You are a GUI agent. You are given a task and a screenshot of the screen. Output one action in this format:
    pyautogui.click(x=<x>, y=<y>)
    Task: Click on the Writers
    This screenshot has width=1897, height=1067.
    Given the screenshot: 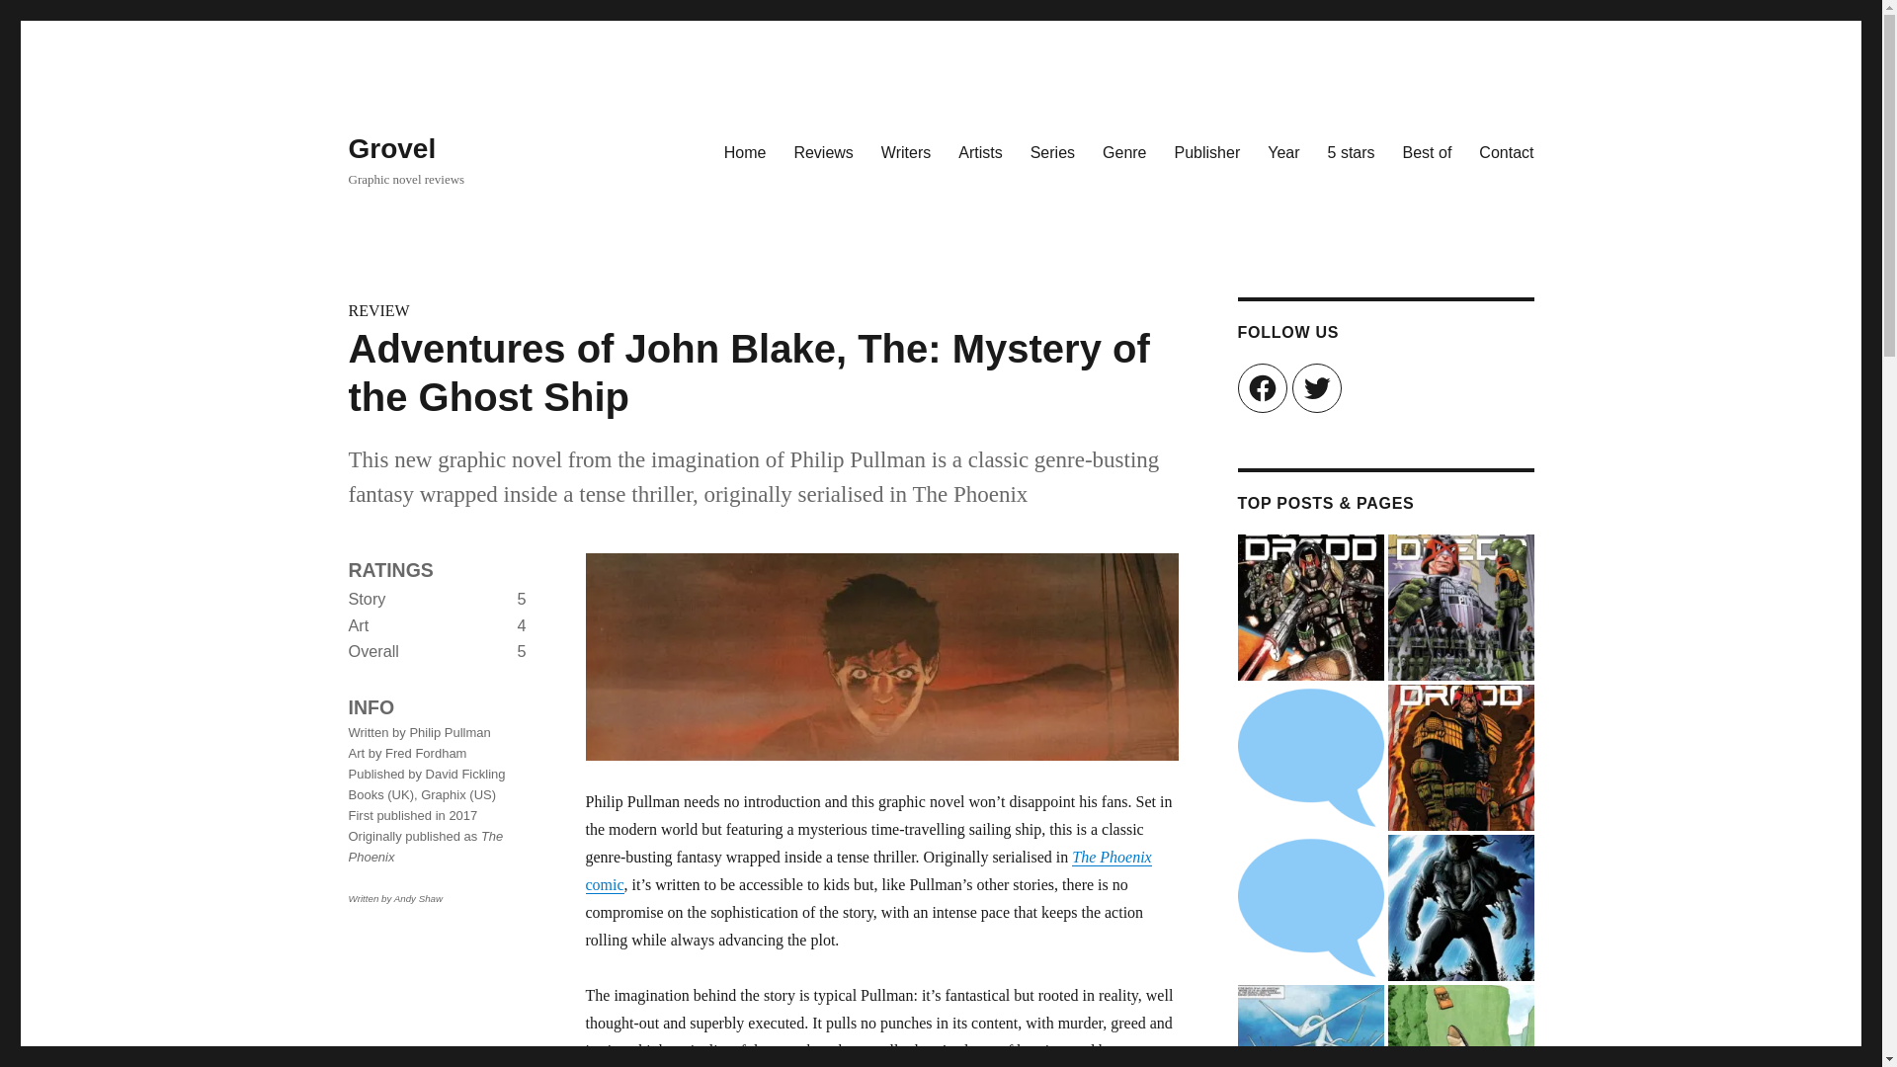 What is the action you would take?
    pyautogui.click(x=905, y=151)
    